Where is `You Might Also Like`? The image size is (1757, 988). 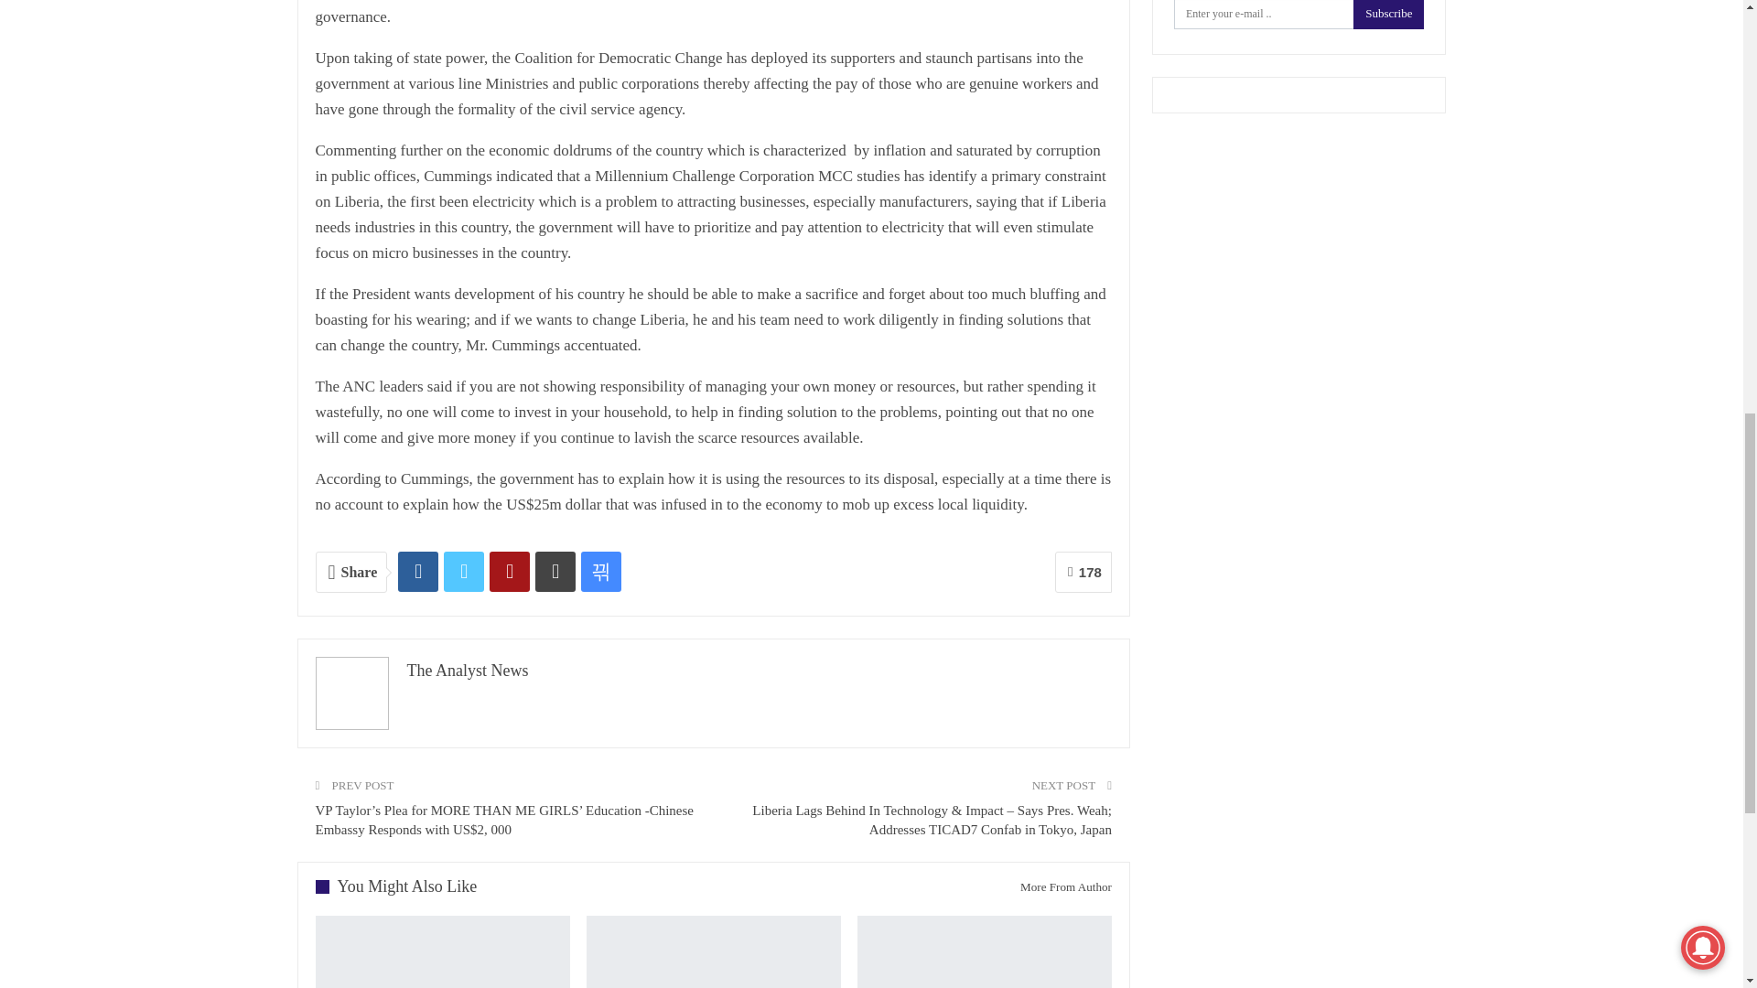 You Might Also Like is located at coordinates (402, 887).